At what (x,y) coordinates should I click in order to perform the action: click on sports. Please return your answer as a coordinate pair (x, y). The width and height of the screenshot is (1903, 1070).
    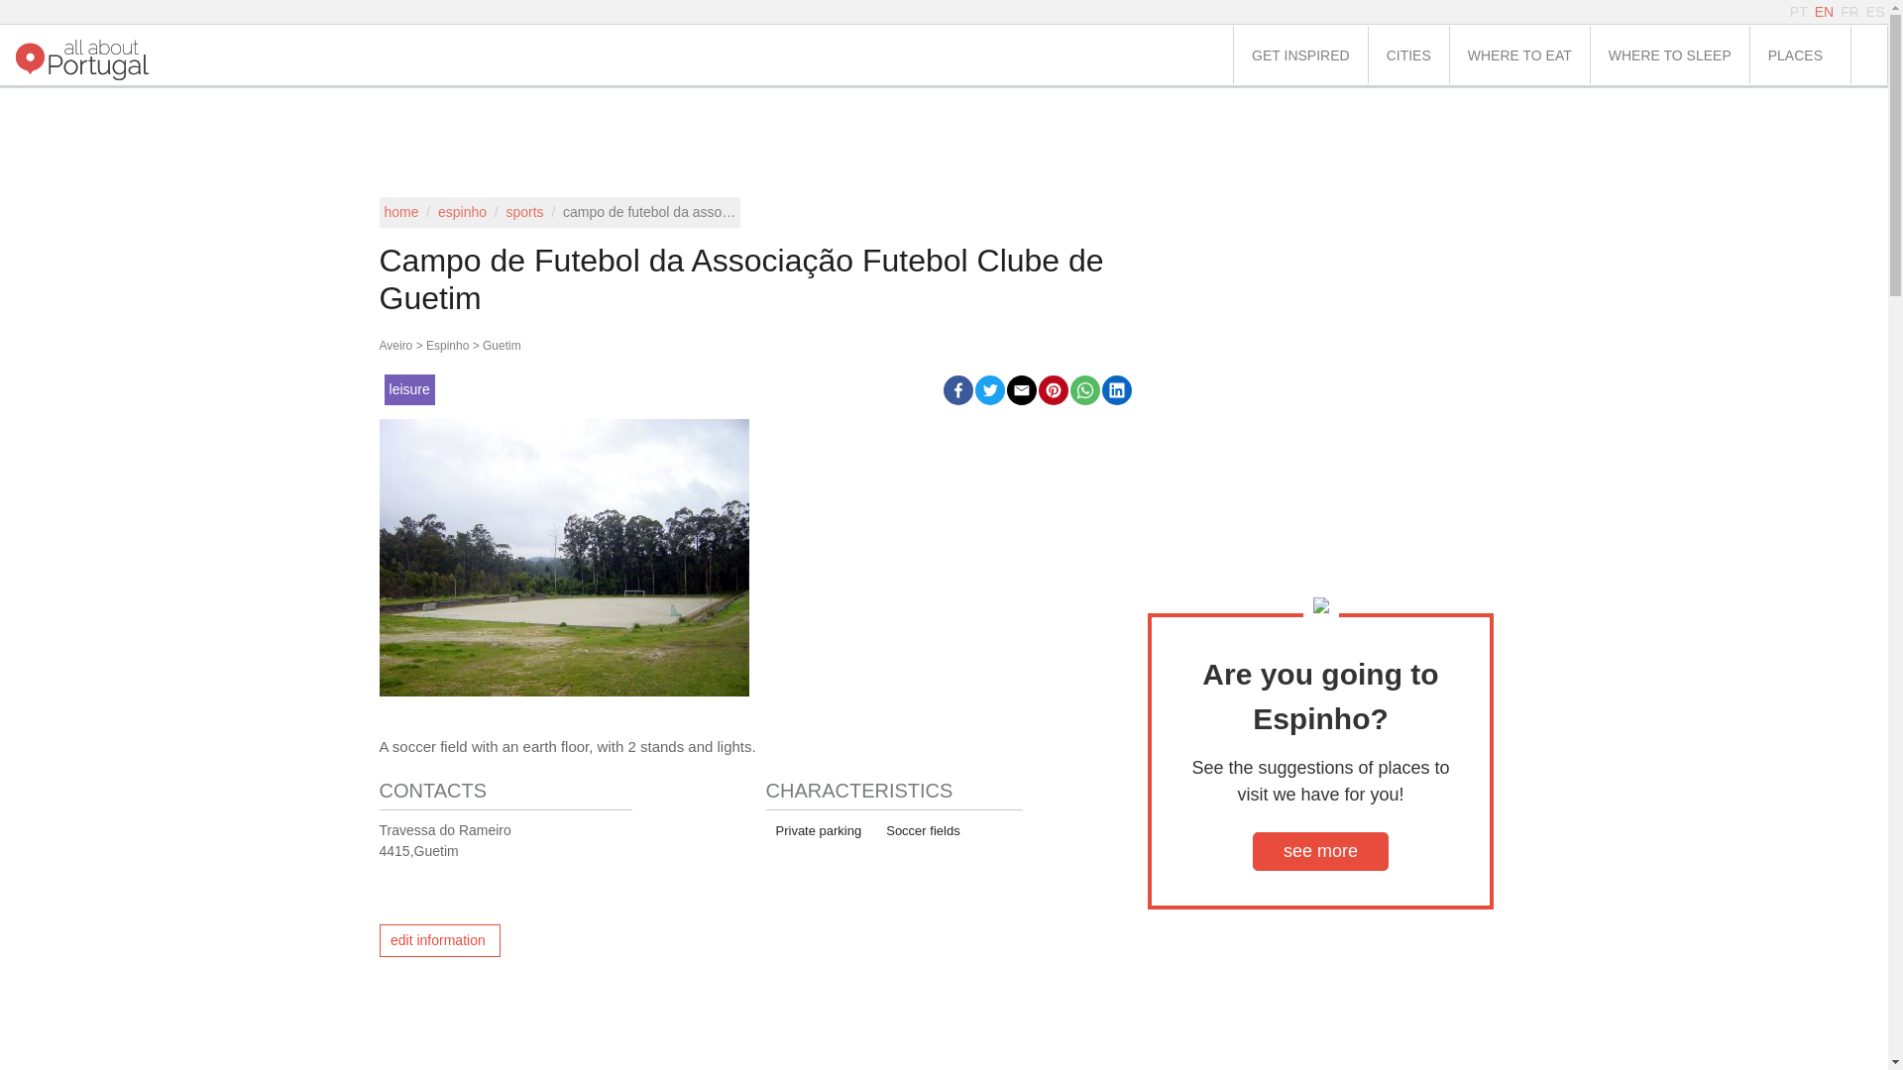
    Looking at the image, I should click on (523, 212).